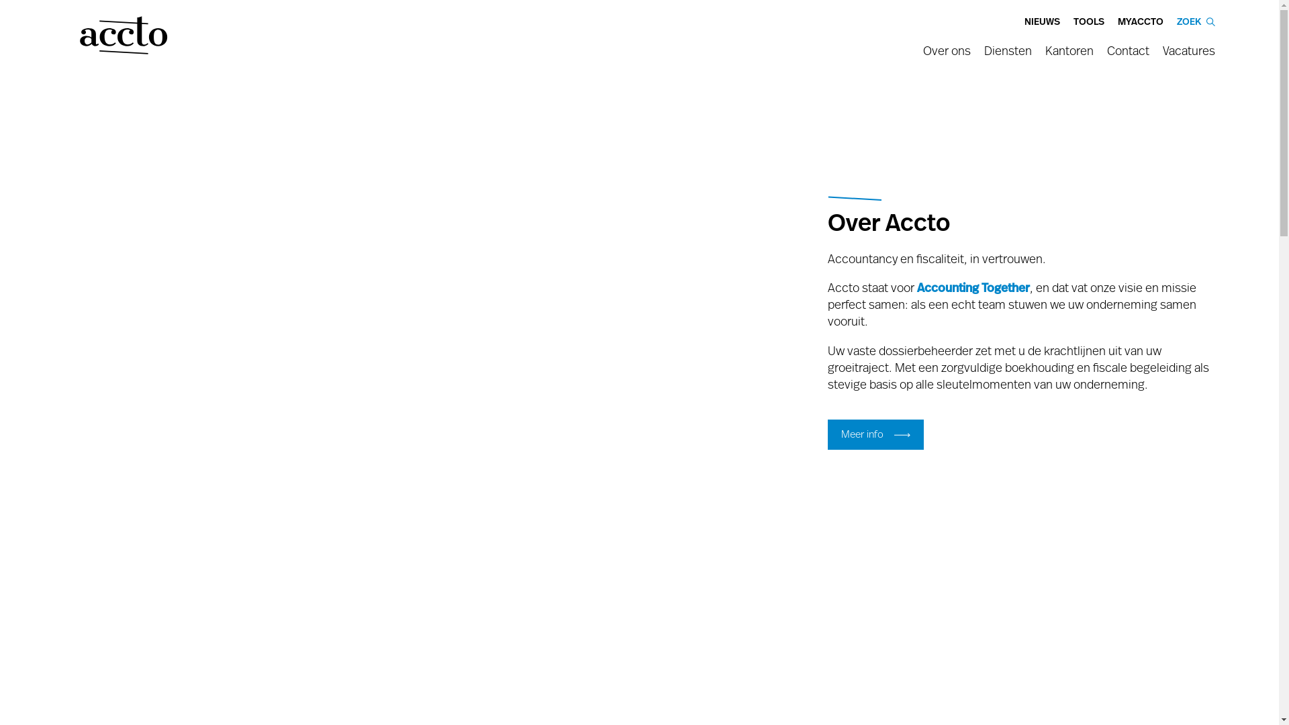 The width and height of the screenshot is (1289, 725). Describe the element at coordinates (1189, 55) in the screenshot. I see `Vacatures` at that location.